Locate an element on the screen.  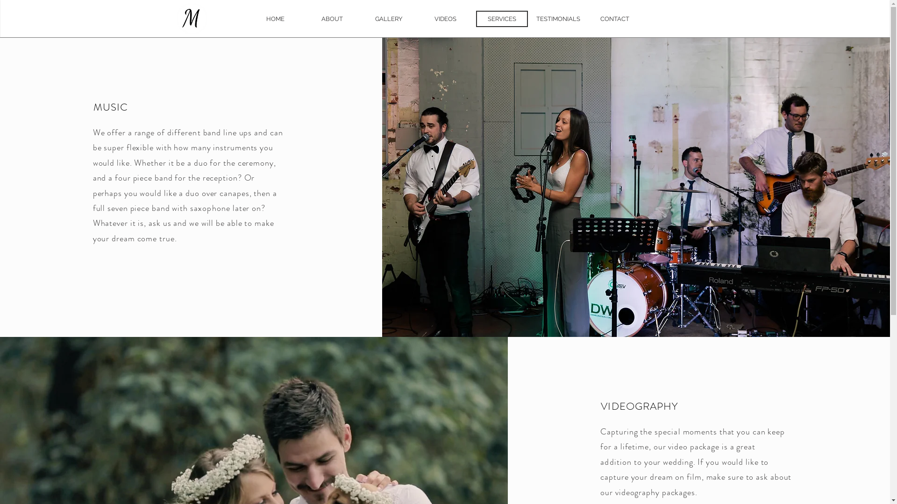
SERVICES is located at coordinates (501, 19).